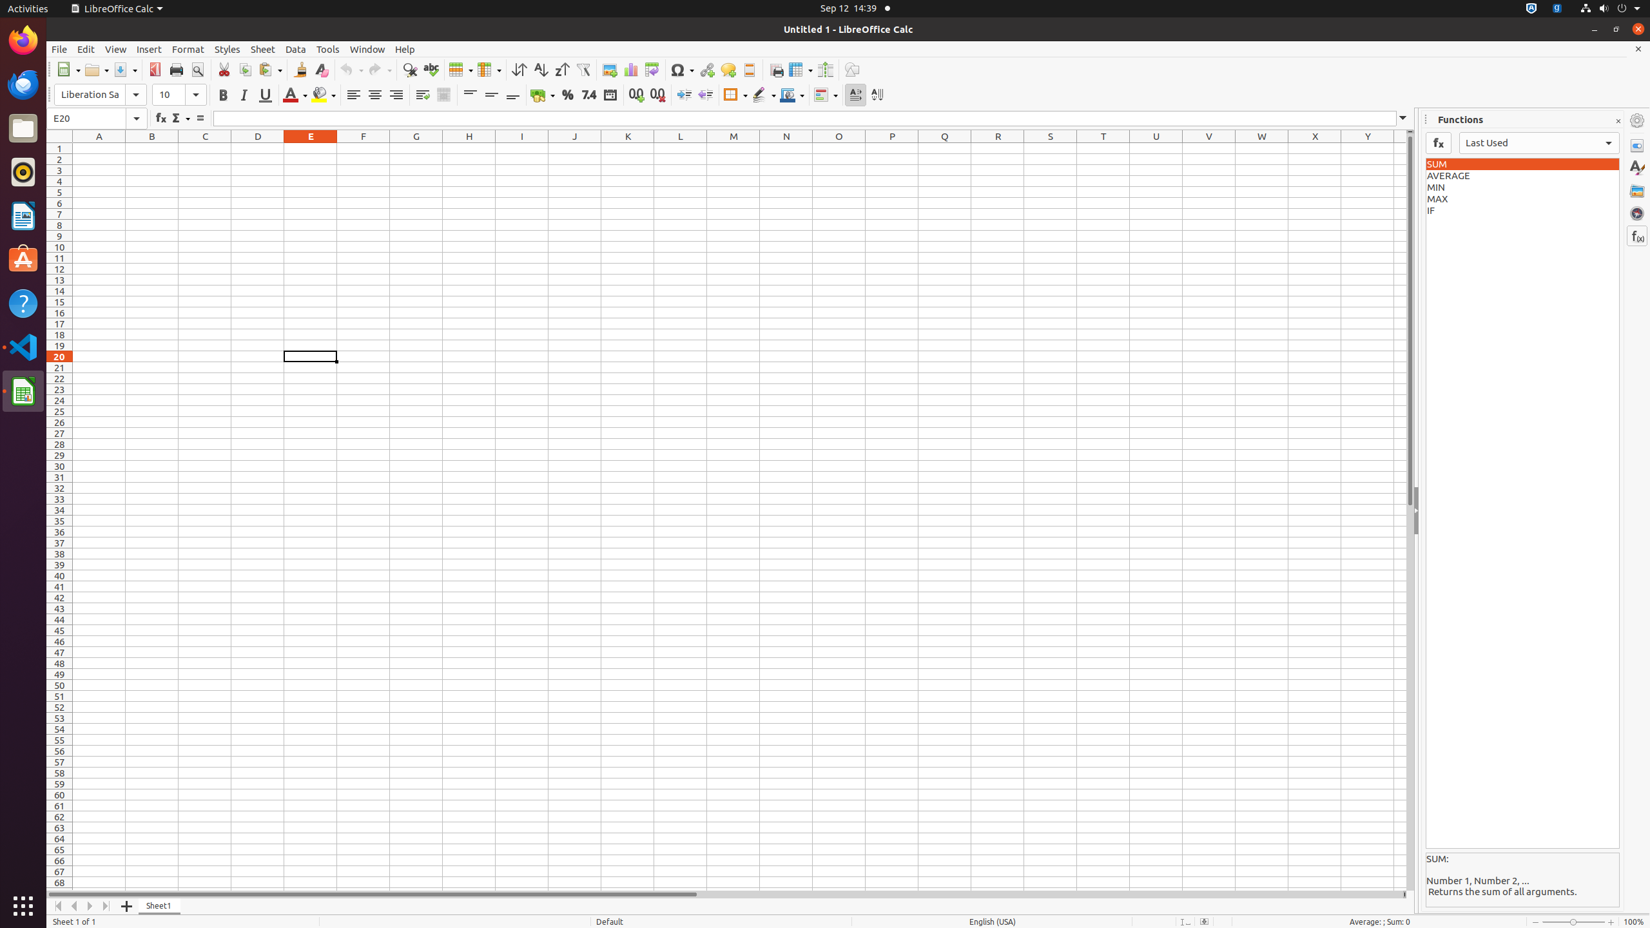  Describe the element at coordinates (351, 70) in the screenshot. I see `Undo` at that location.